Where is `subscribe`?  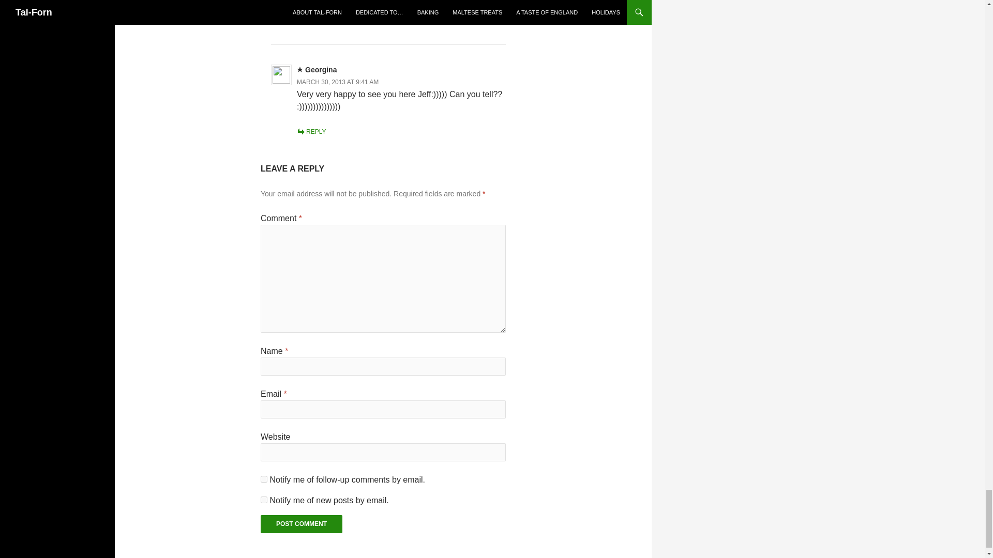 subscribe is located at coordinates (264, 500).